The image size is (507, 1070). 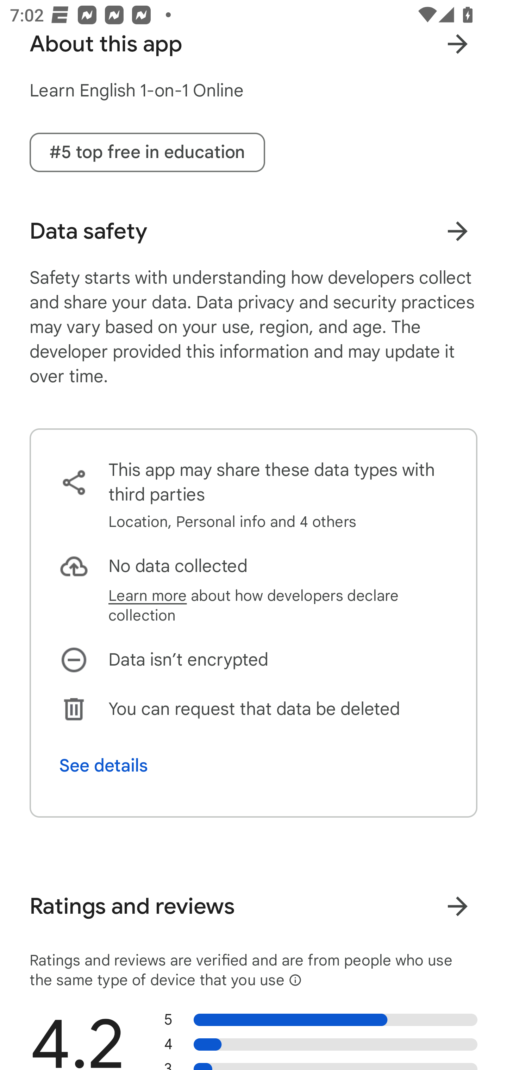 What do you see at coordinates (254, 906) in the screenshot?
I see `Ratings and reviews View all ratings and reviews` at bounding box center [254, 906].